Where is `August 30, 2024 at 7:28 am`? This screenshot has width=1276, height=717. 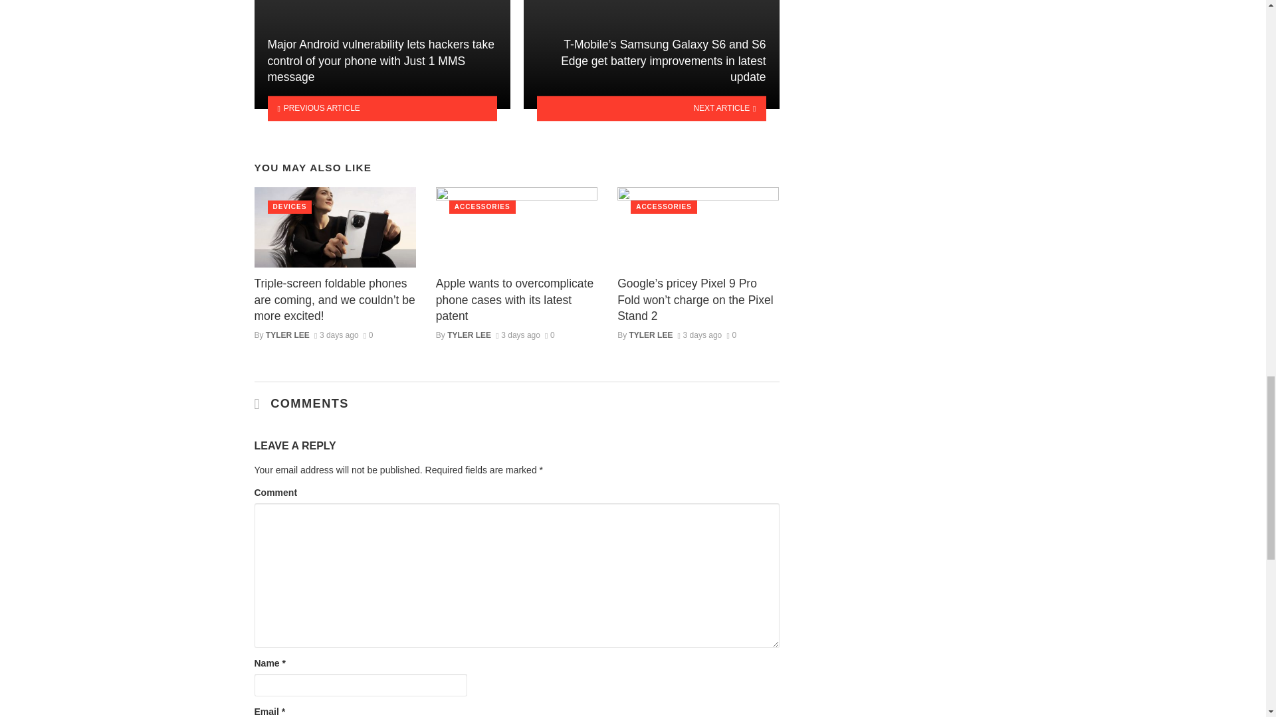
August 30, 2024 at 7:28 am is located at coordinates (336, 335).